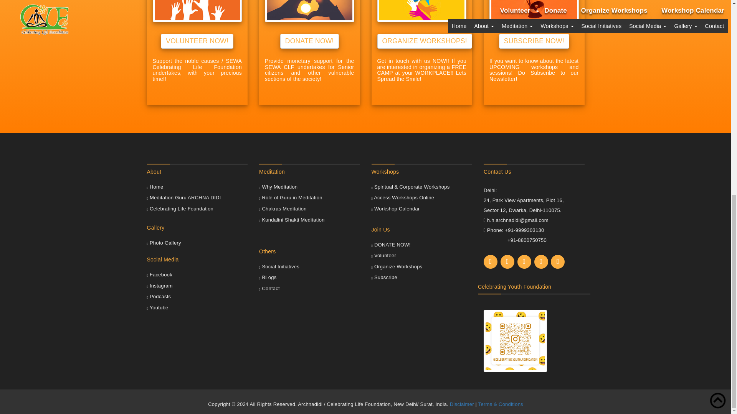  What do you see at coordinates (309, 41) in the screenshot?
I see `DONATE NOW!` at bounding box center [309, 41].